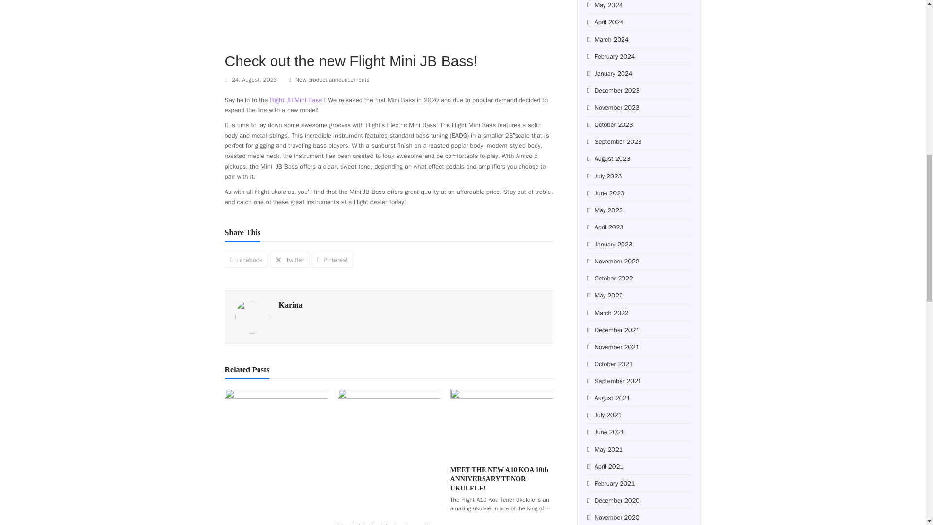 The width and height of the screenshot is (933, 525). I want to click on MEET THE NEW A10 KOA 10th ANNIVERSARY TENOR UKULELE!, so click(501, 422).